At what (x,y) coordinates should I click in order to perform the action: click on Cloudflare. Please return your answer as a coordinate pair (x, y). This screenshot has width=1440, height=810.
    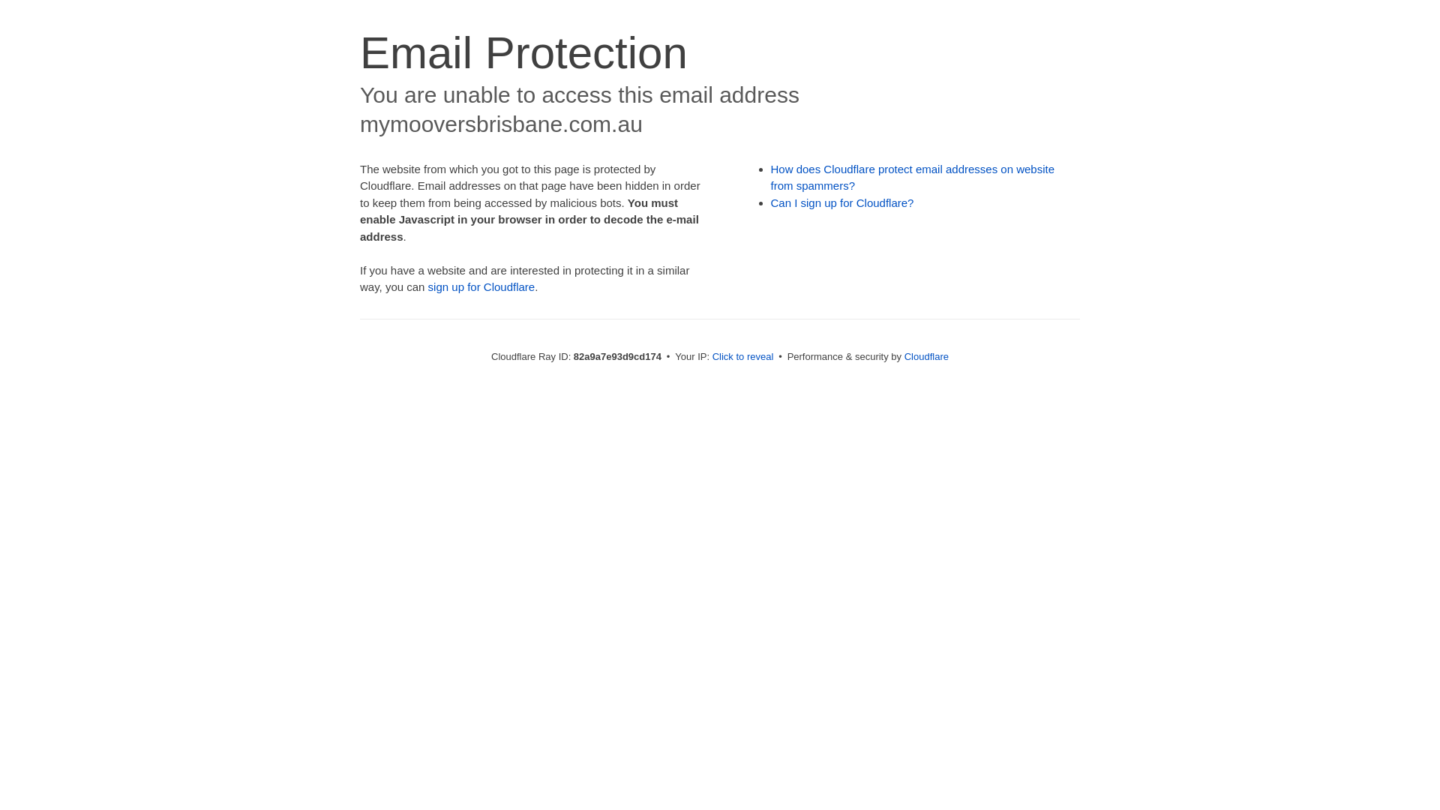
    Looking at the image, I should click on (927, 357).